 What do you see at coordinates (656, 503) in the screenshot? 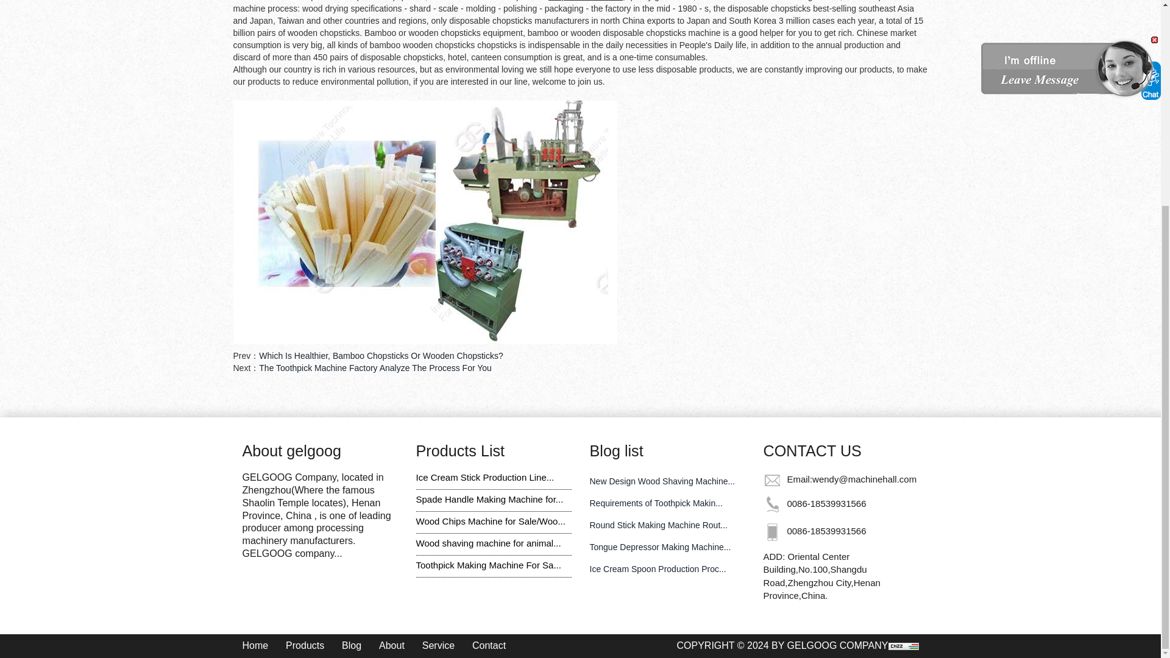
I see `Requirements of Toothpick Makin` at bounding box center [656, 503].